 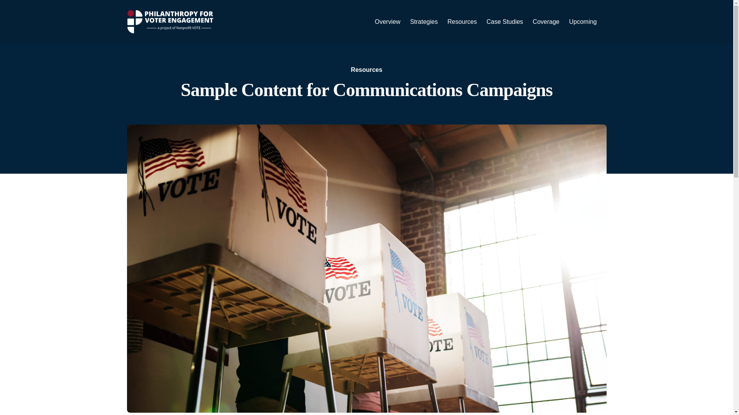 I want to click on Overview, so click(x=387, y=22).